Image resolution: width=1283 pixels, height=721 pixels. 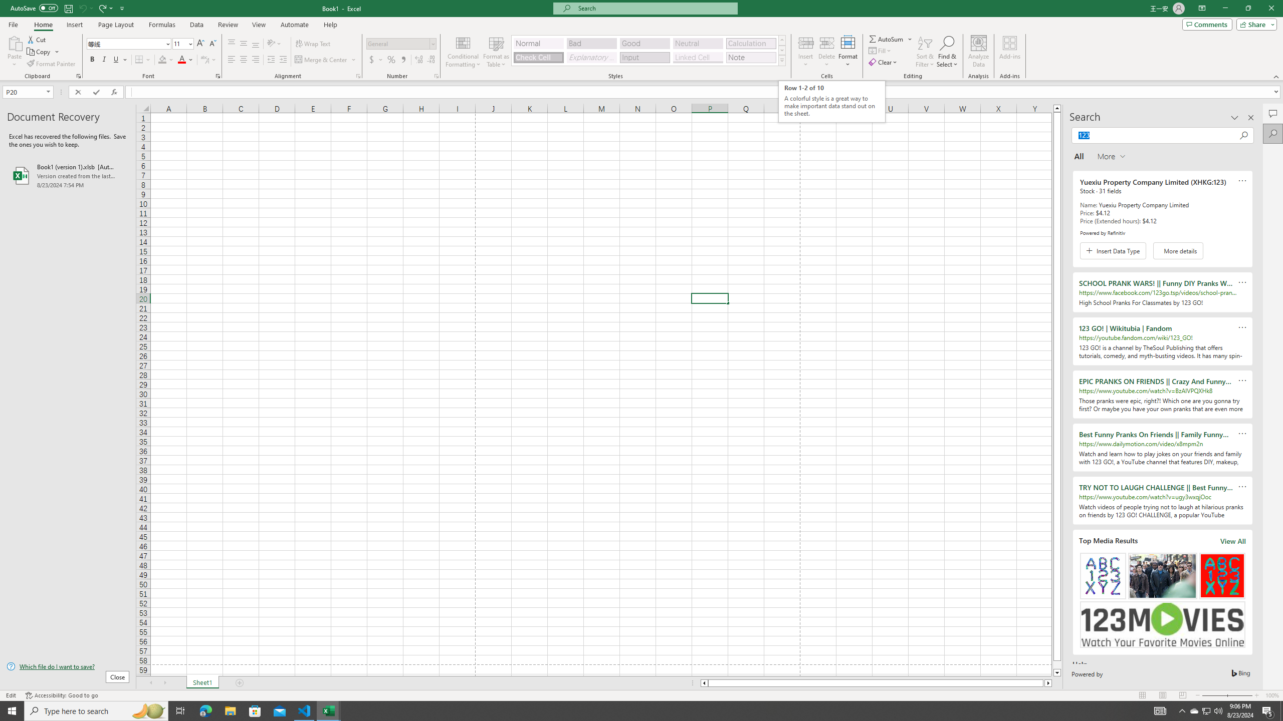 I want to click on Bottom Align, so click(x=256, y=44).